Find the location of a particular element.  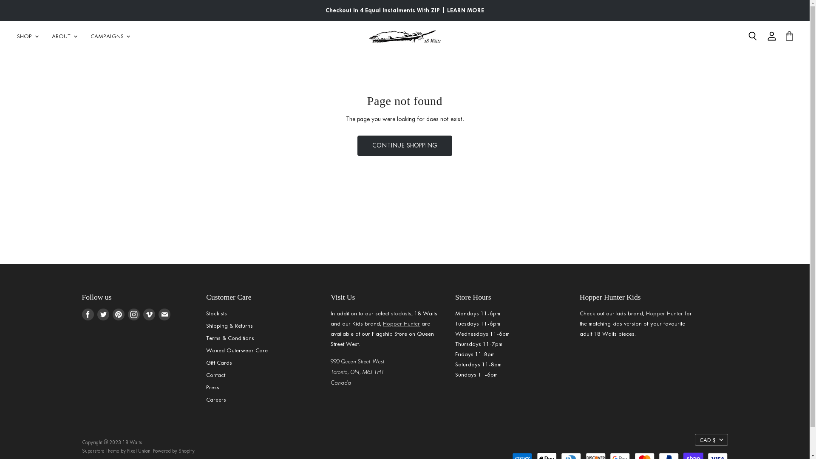

Terms & Conditions is located at coordinates (230, 338).